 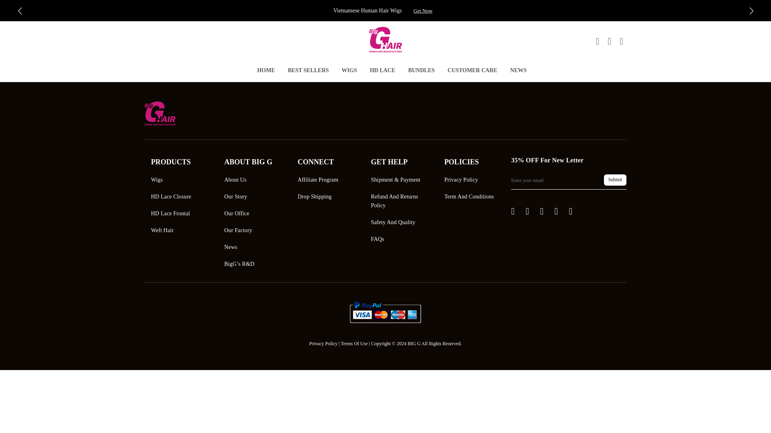 I want to click on Submit, so click(x=615, y=180).